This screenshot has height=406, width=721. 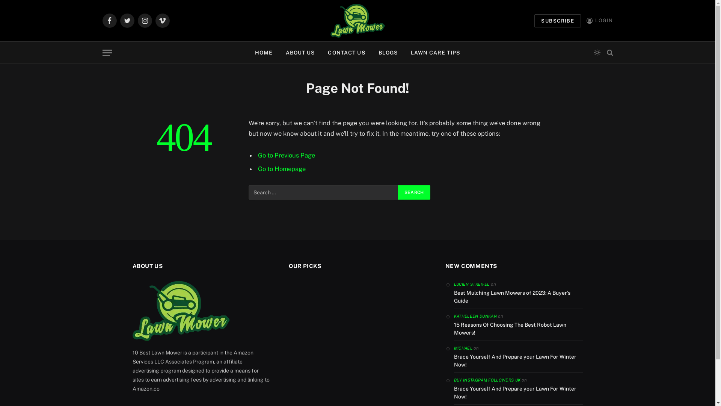 I want to click on ABOUT US, so click(x=300, y=53).